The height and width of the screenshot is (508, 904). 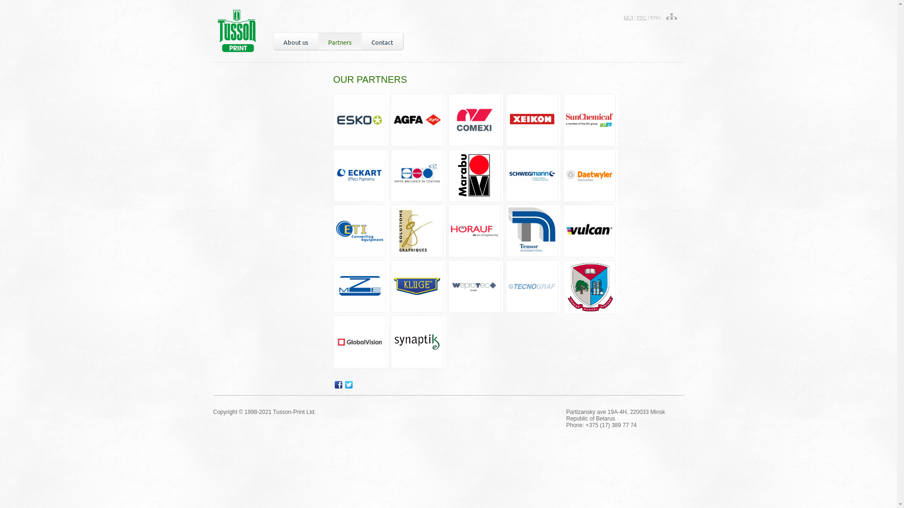 What do you see at coordinates (418, 342) in the screenshot?
I see `Synaptik` at bounding box center [418, 342].